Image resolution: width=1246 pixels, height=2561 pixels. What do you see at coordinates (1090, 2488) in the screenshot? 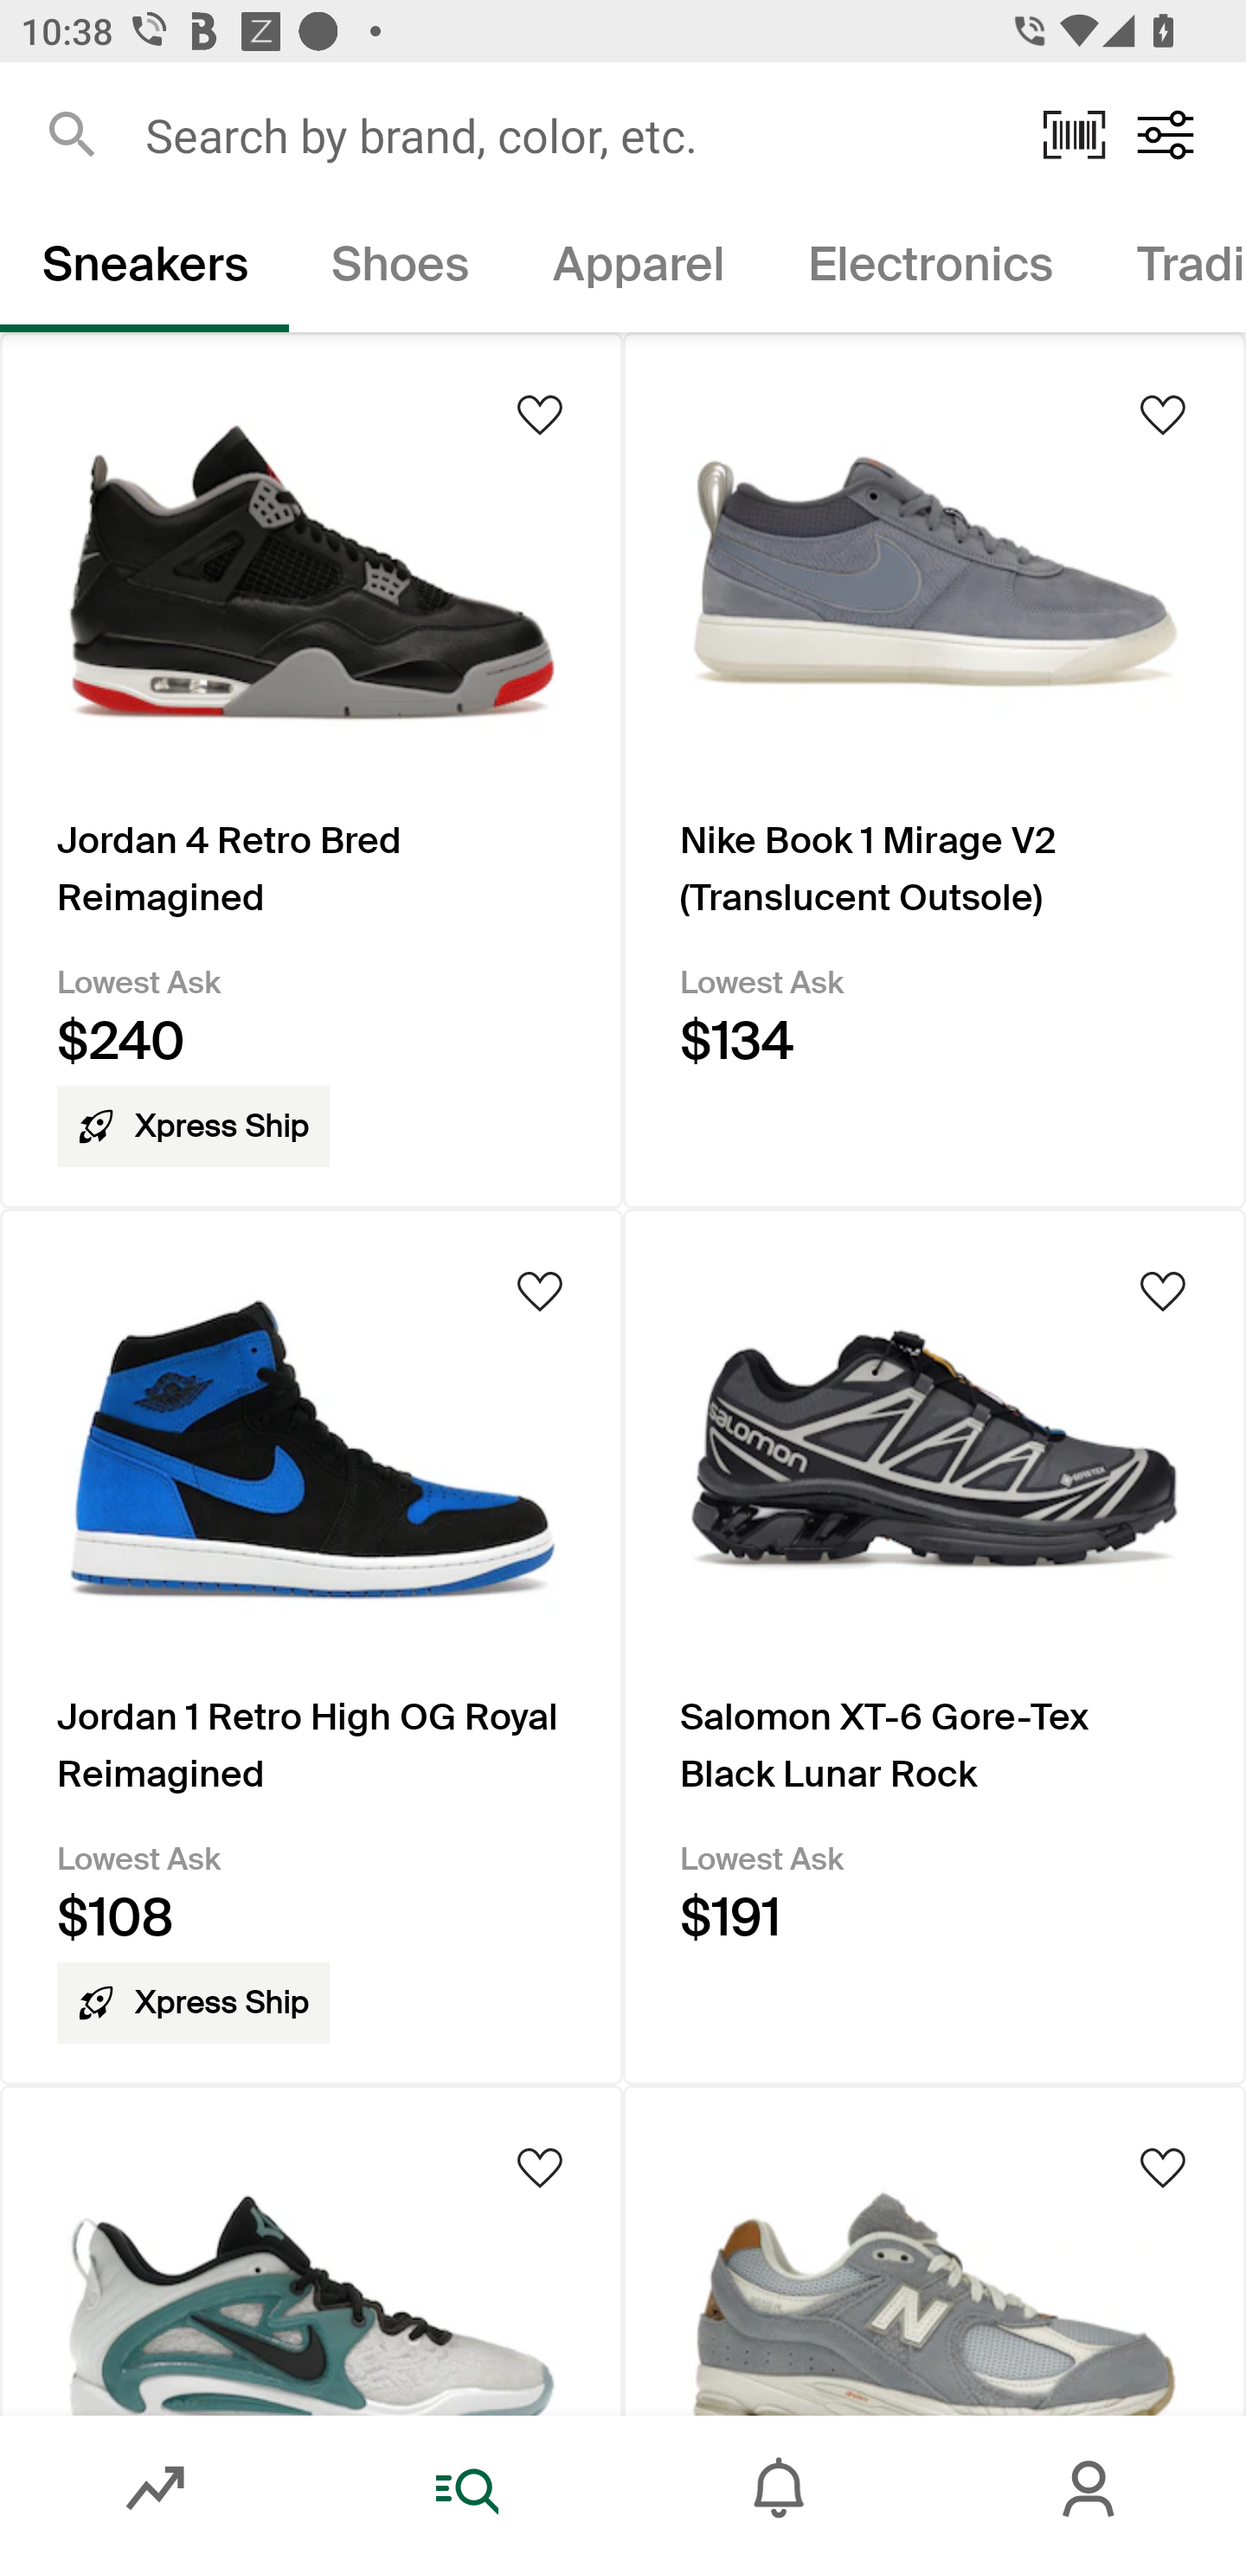
I see `Account` at bounding box center [1090, 2488].